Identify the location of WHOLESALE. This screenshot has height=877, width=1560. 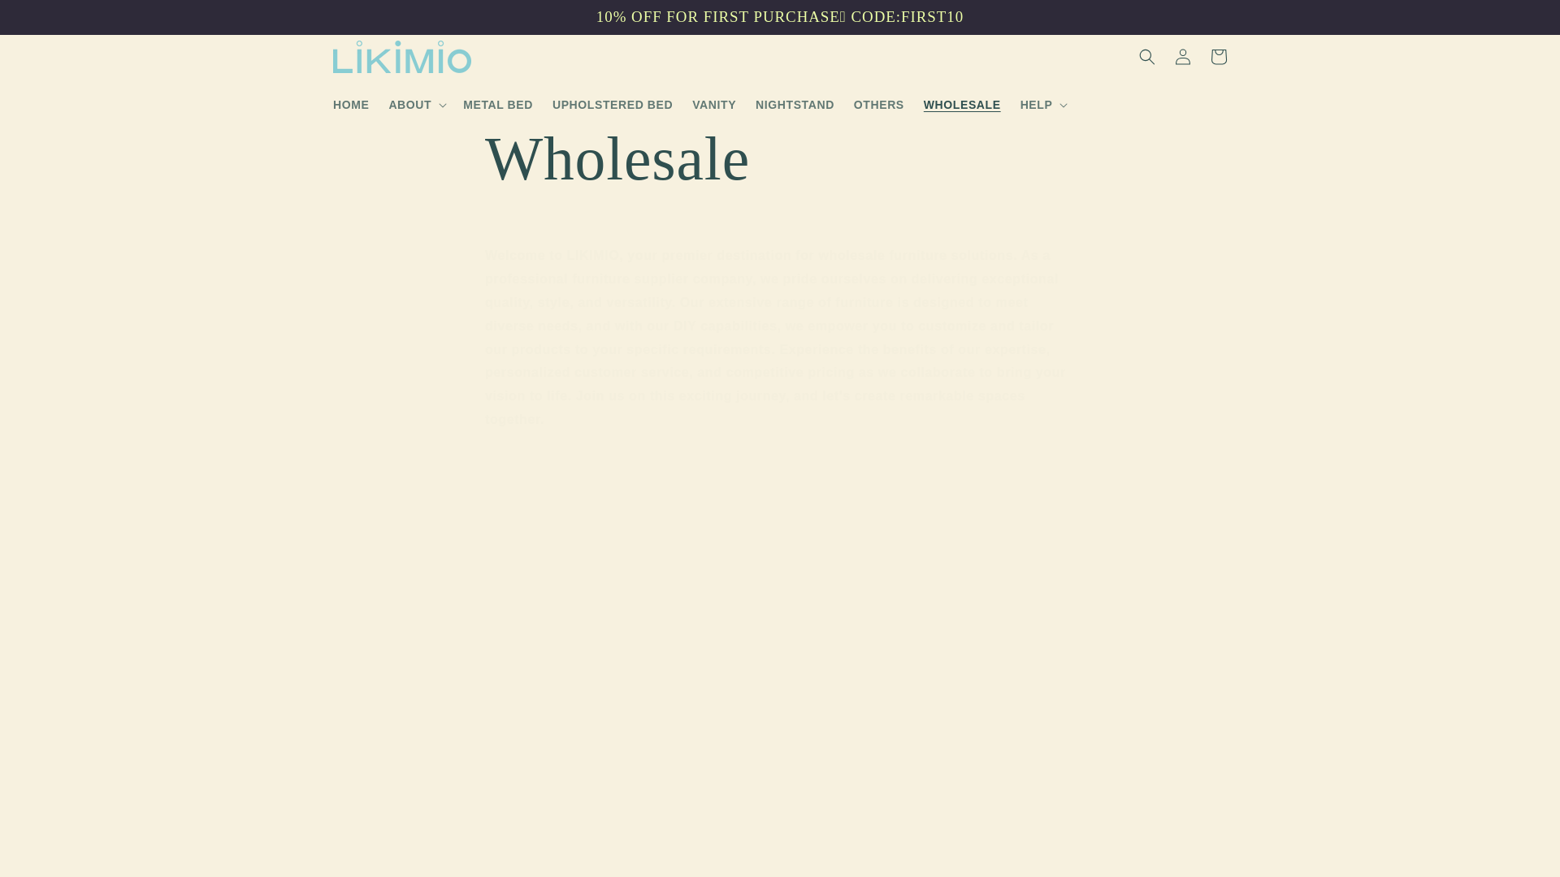
(962, 105).